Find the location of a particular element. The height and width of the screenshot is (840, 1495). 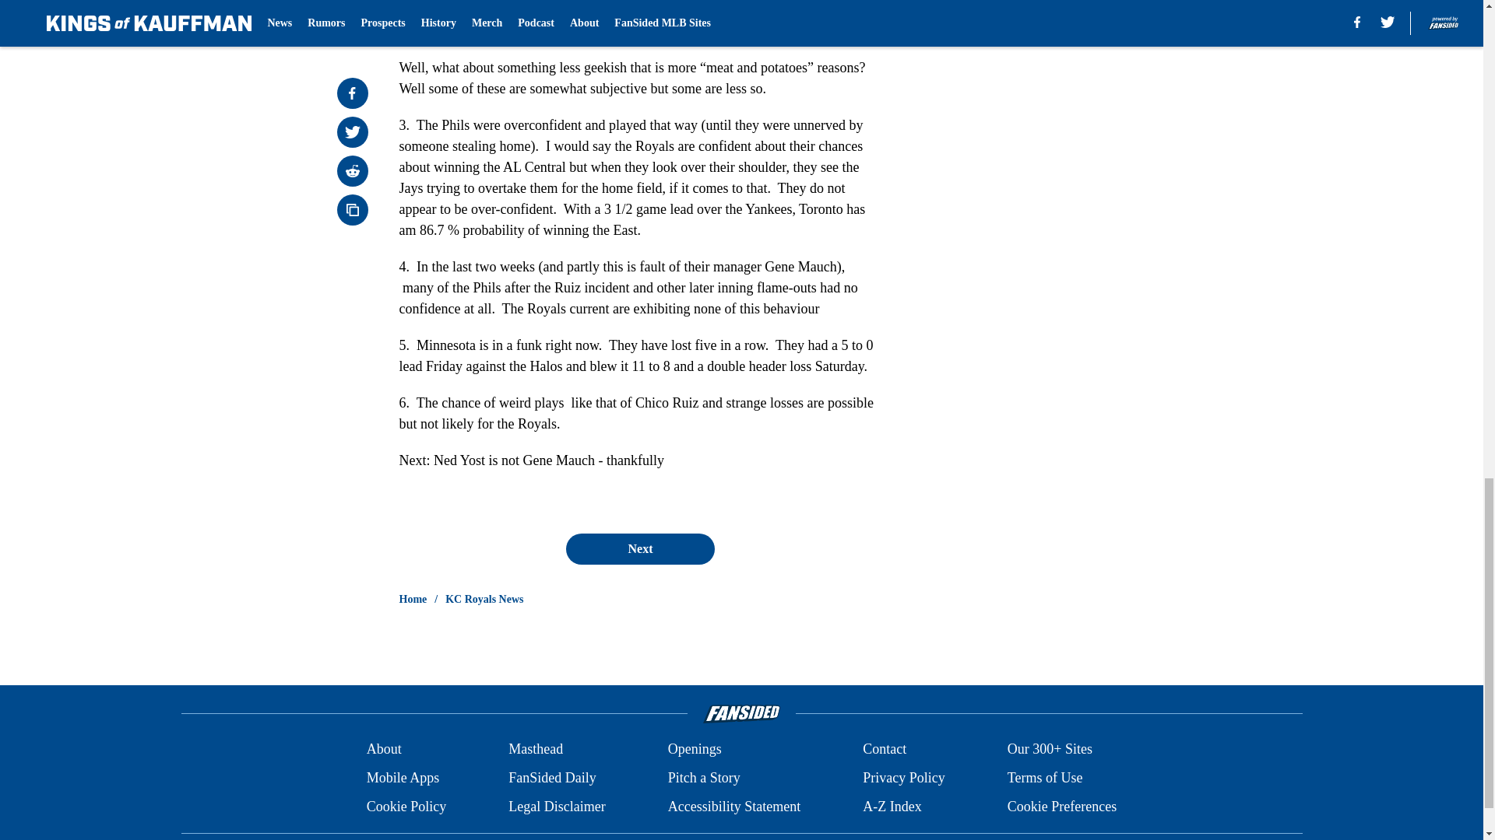

Privacy Policy is located at coordinates (903, 778).